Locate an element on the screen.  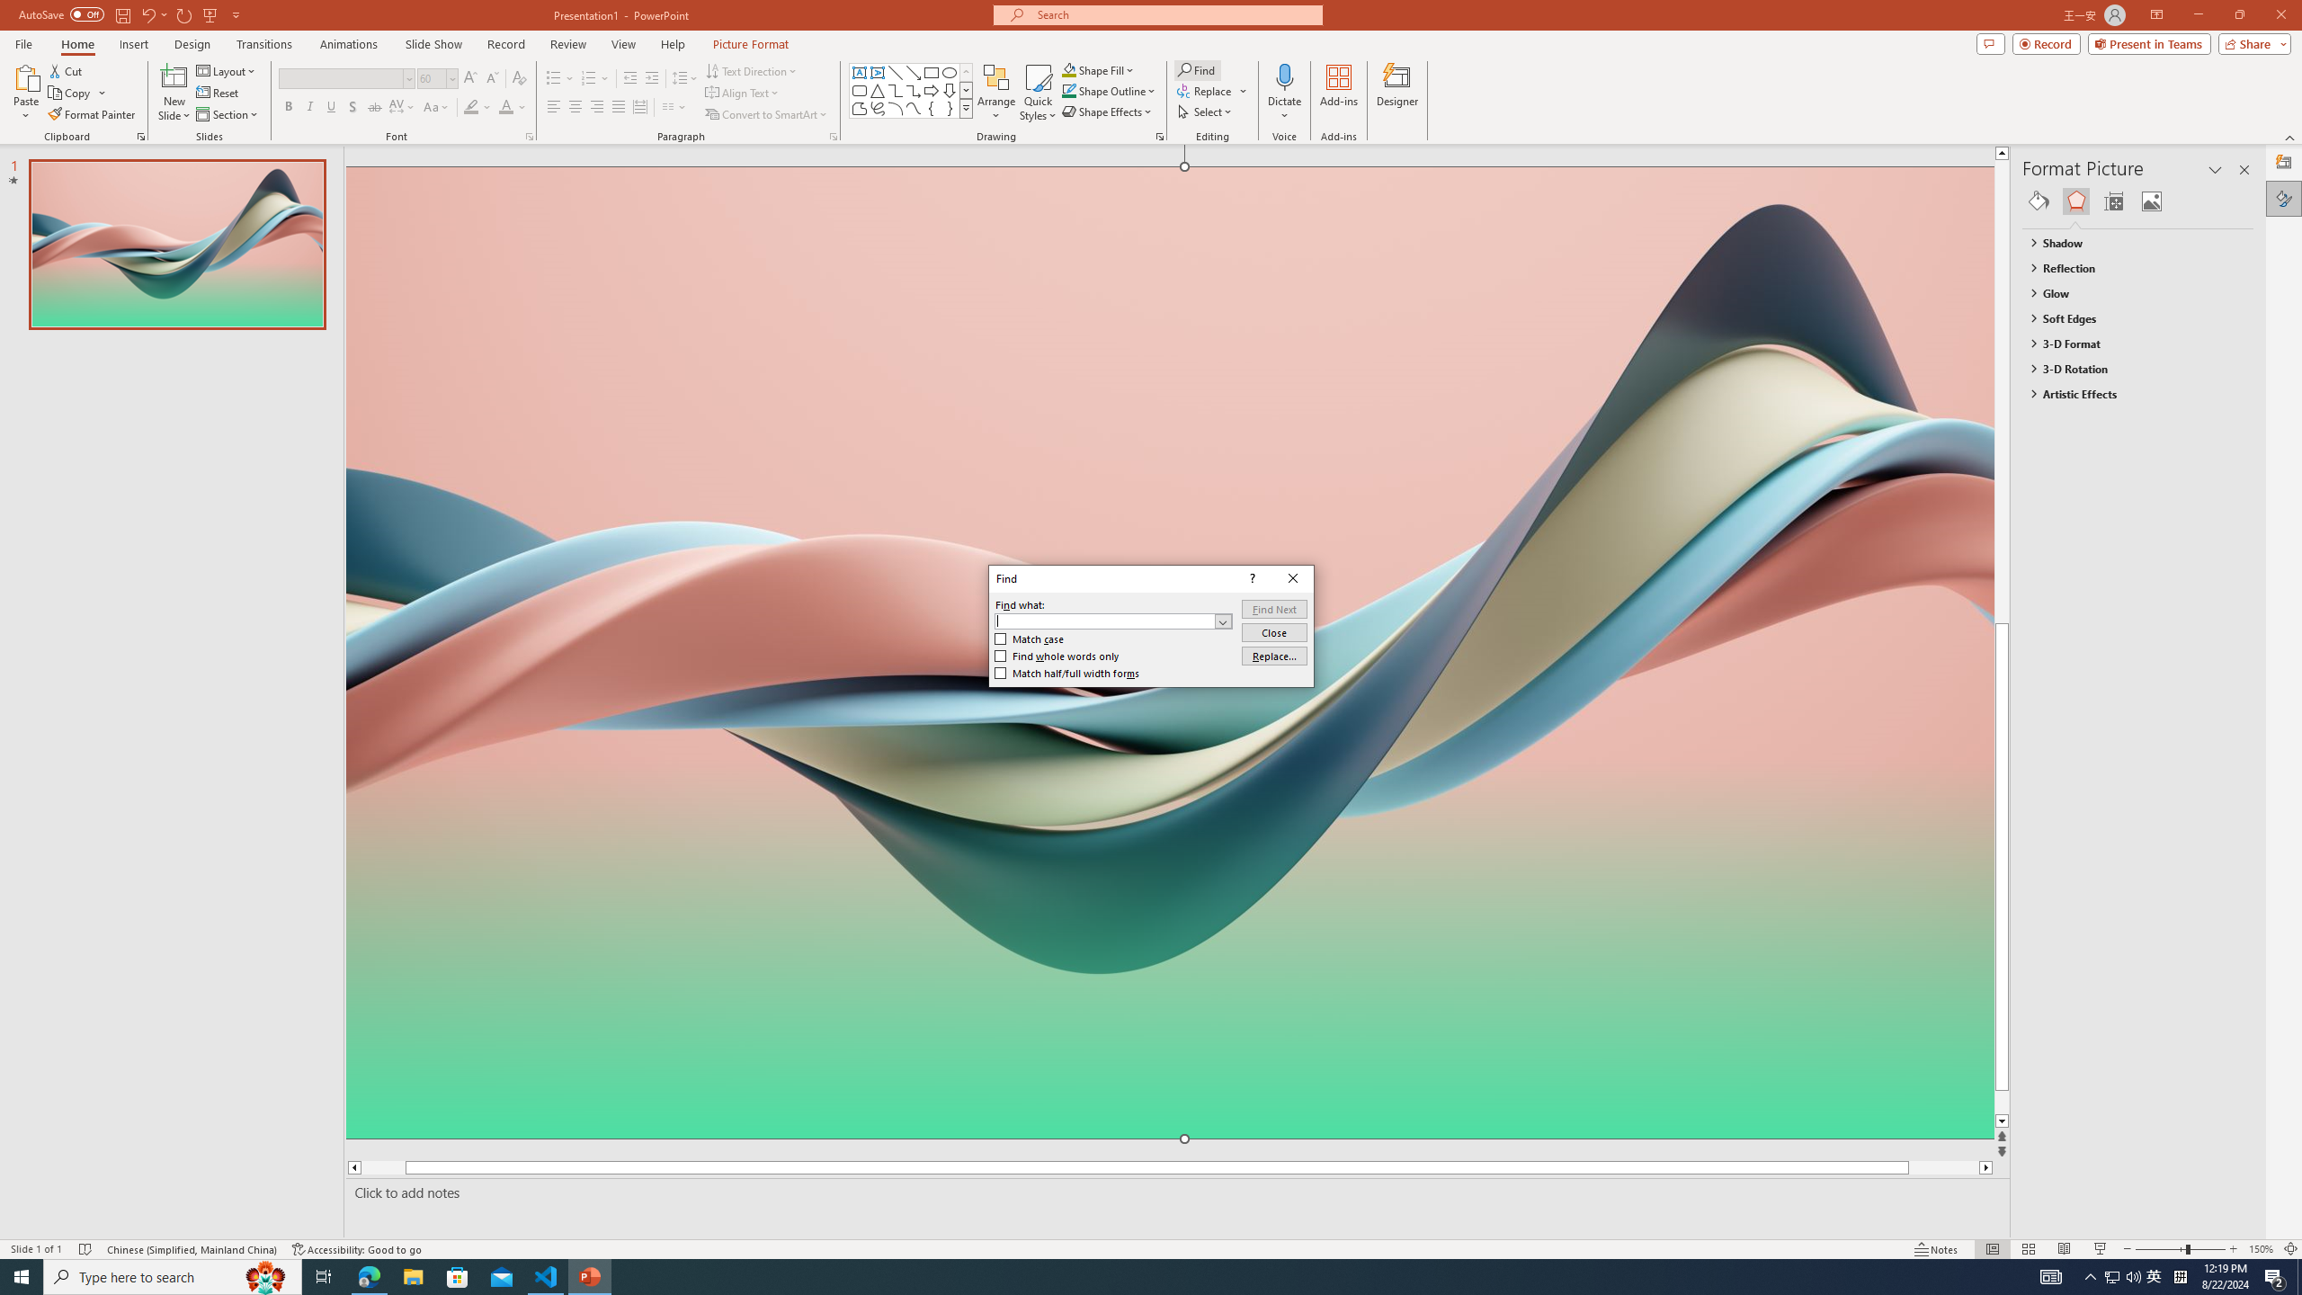
Font... is located at coordinates (529, 137).